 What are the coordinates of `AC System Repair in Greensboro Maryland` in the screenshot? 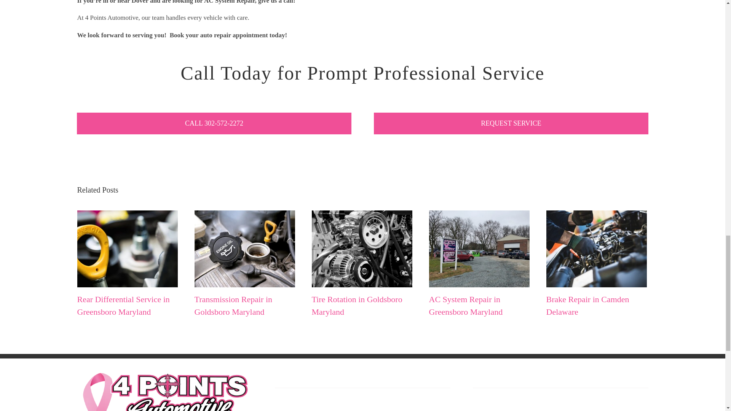 It's located at (465, 305).